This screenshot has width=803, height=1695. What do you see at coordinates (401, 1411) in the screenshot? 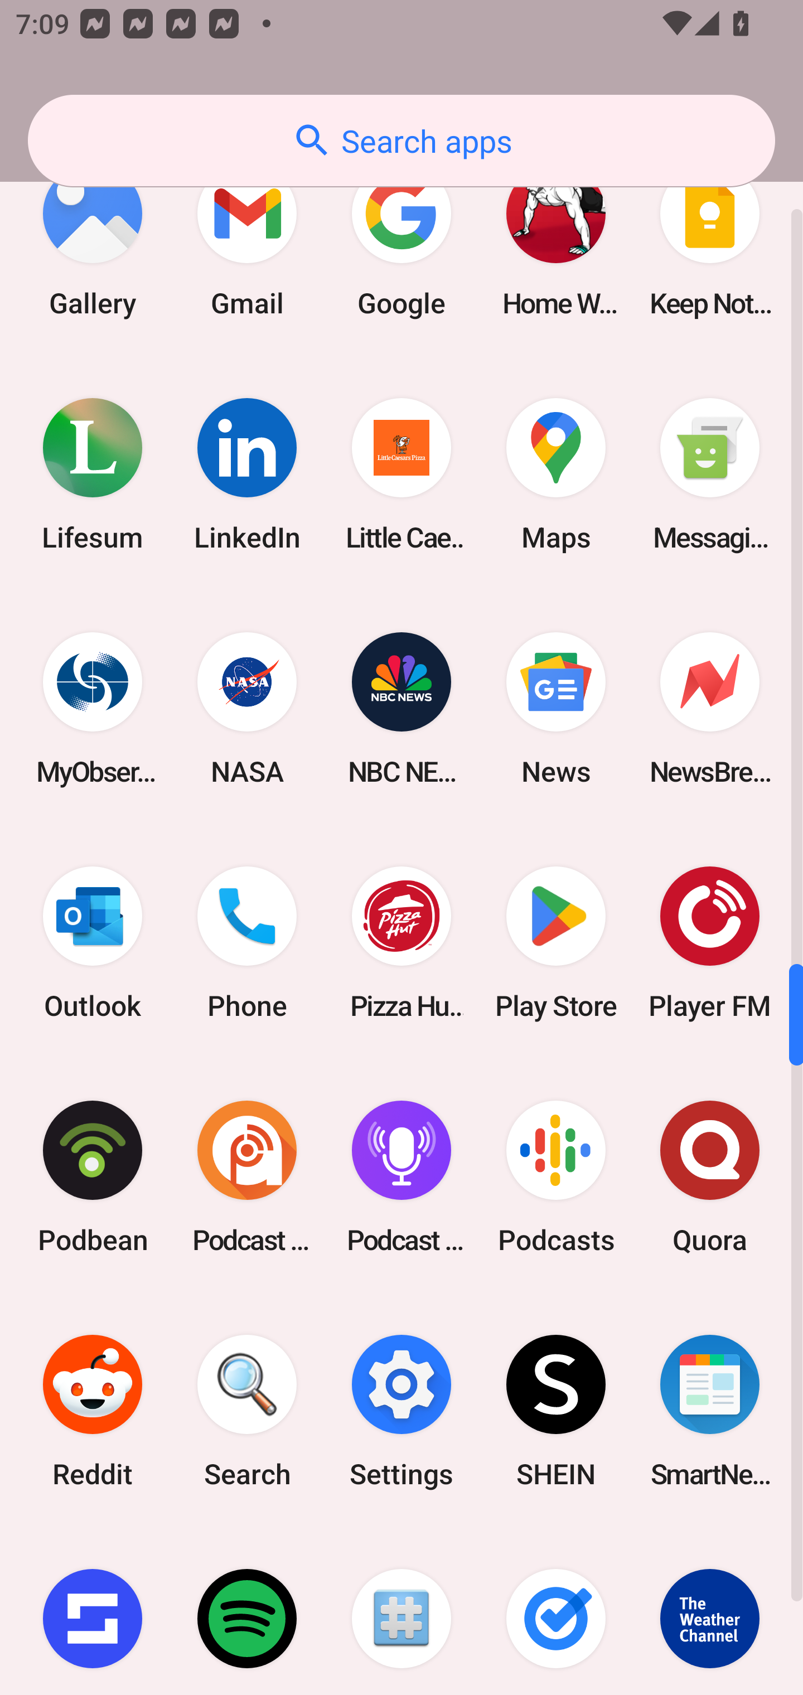
I see `Settings` at bounding box center [401, 1411].